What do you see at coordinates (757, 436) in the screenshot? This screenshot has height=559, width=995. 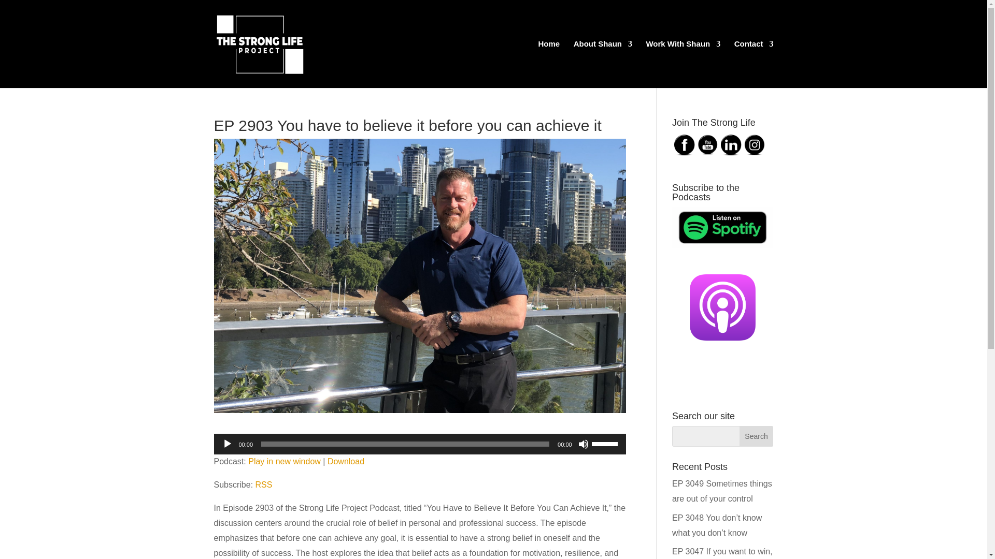 I see `Search` at bounding box center [757, 436].